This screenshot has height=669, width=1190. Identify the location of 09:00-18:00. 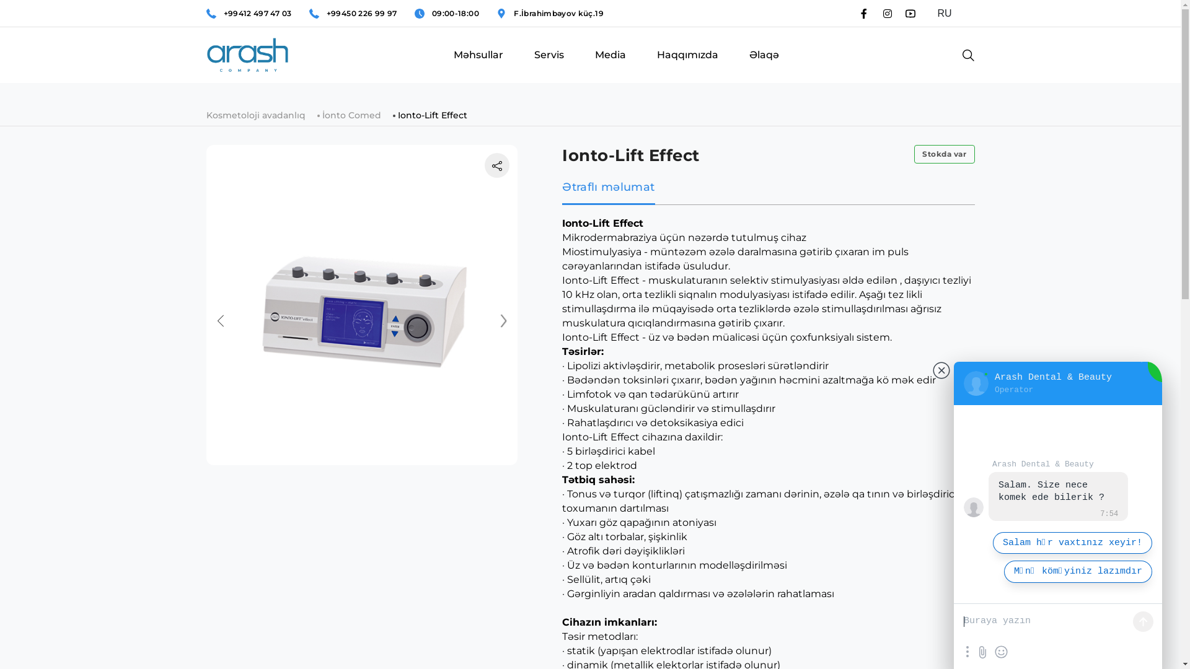
(456, 14).